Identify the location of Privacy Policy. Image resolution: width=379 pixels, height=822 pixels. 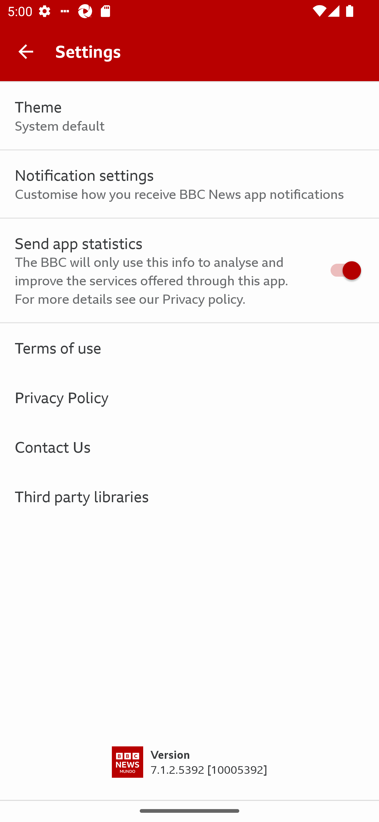
(189, 398).